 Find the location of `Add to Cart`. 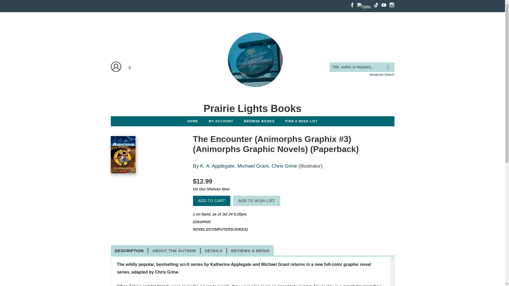

Add to Cart is located at coordinates (212, 201).